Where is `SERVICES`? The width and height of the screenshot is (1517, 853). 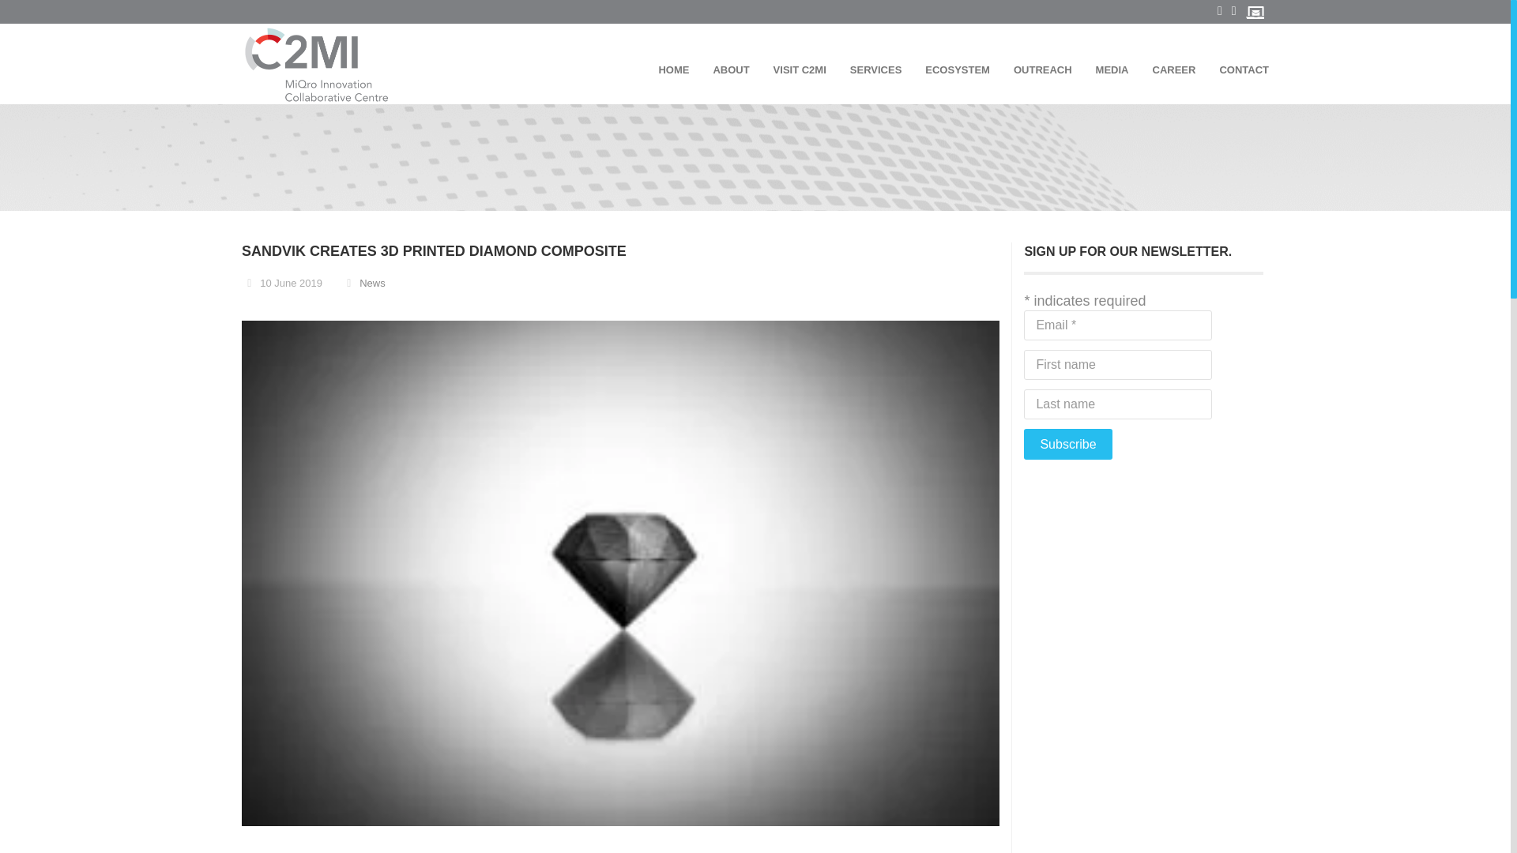 SERVICES is located at coordinates (869, 70).